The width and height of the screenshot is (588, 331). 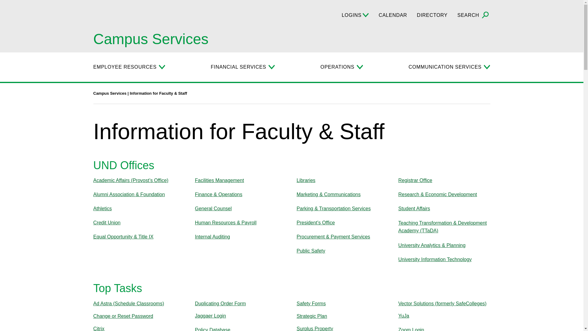 What do you see at coordinates (150, 39) in the screenshot?
I see `Campus Services` at bounding box center [150, 39].